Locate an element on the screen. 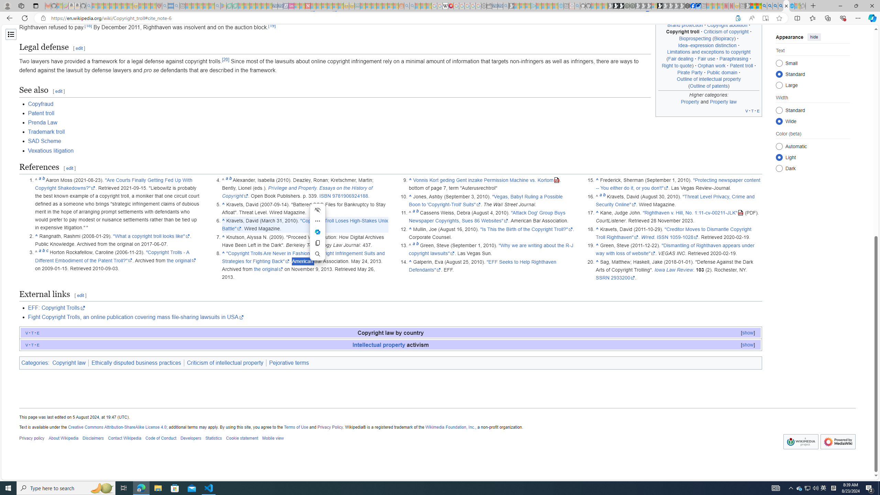  Trademark troll is located at coordinates (395, 132).